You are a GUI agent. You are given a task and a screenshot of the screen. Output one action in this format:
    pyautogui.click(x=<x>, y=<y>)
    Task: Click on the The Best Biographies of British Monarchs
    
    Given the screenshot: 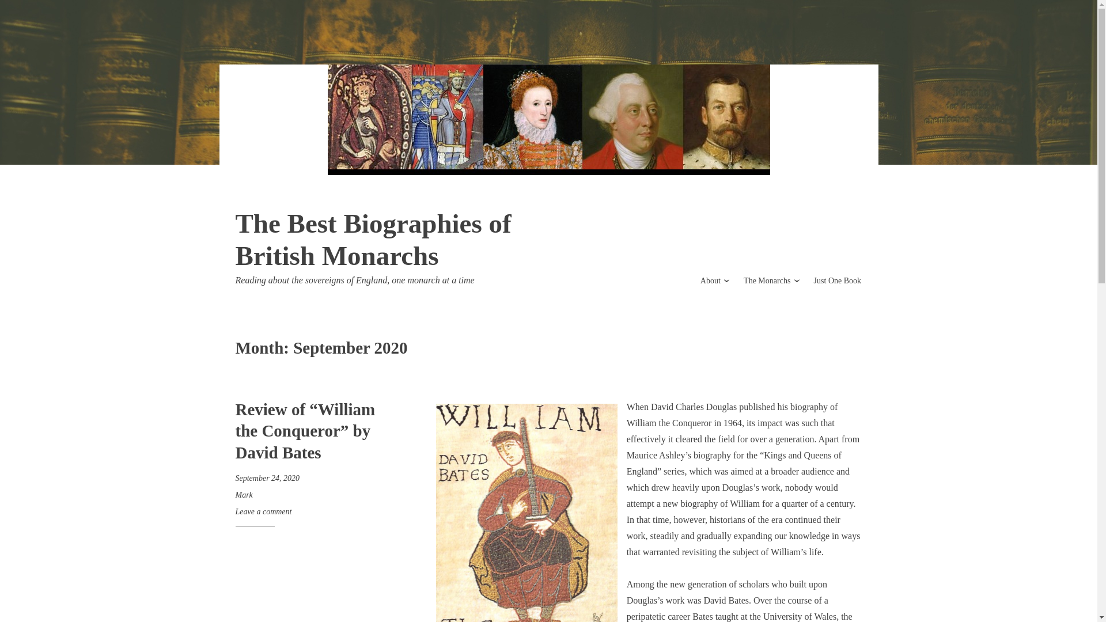 What is the action you would take?
    pyautogui.click(x=373, y=239)
    